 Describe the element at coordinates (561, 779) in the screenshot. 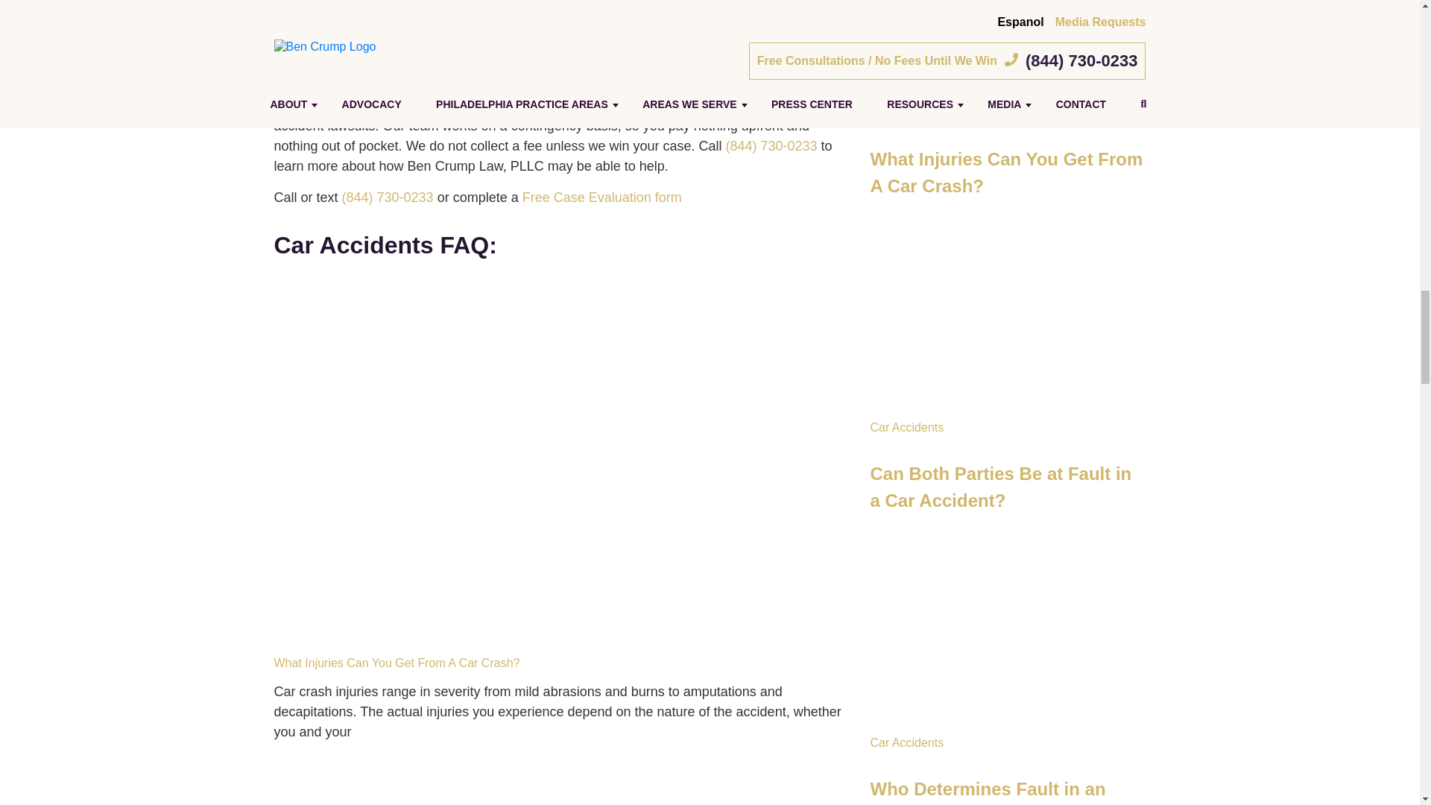

I see `Can Both Parties Be at Fault in a  Car Accident?` at that location.